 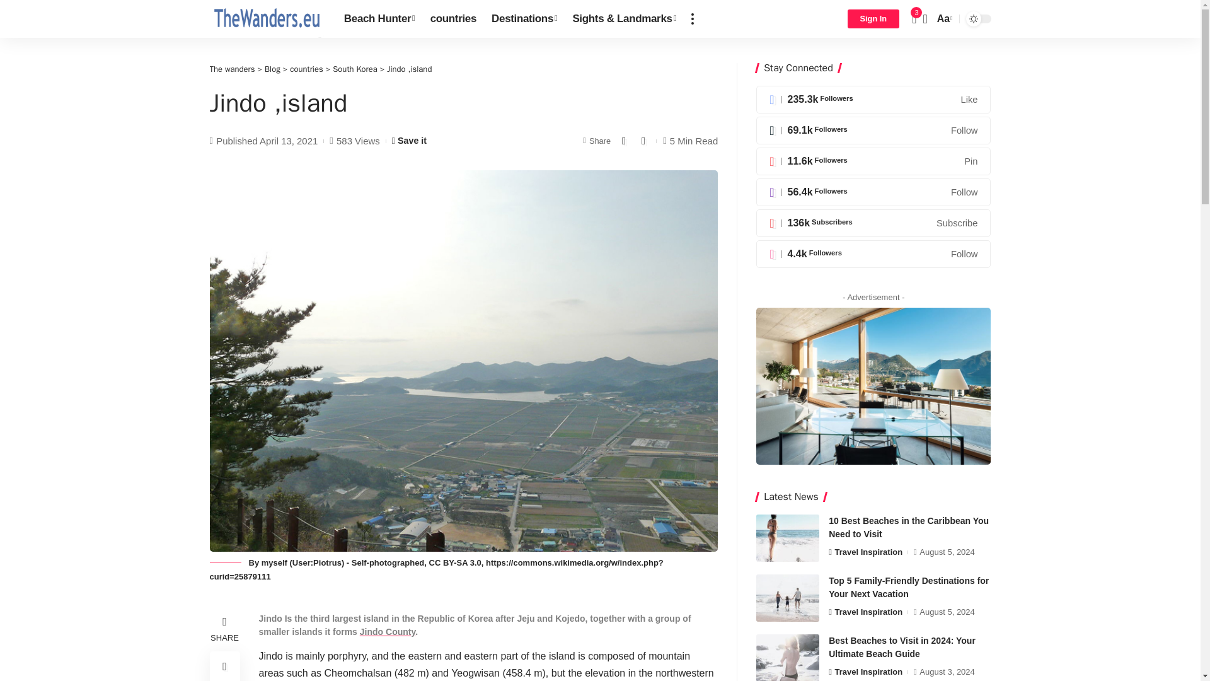 What do you see at coordinates (788, 538) in the screenshot?
I see `10 Best Beaches in the Caribbean You Need to Visit` at bounding box center [788, 538].